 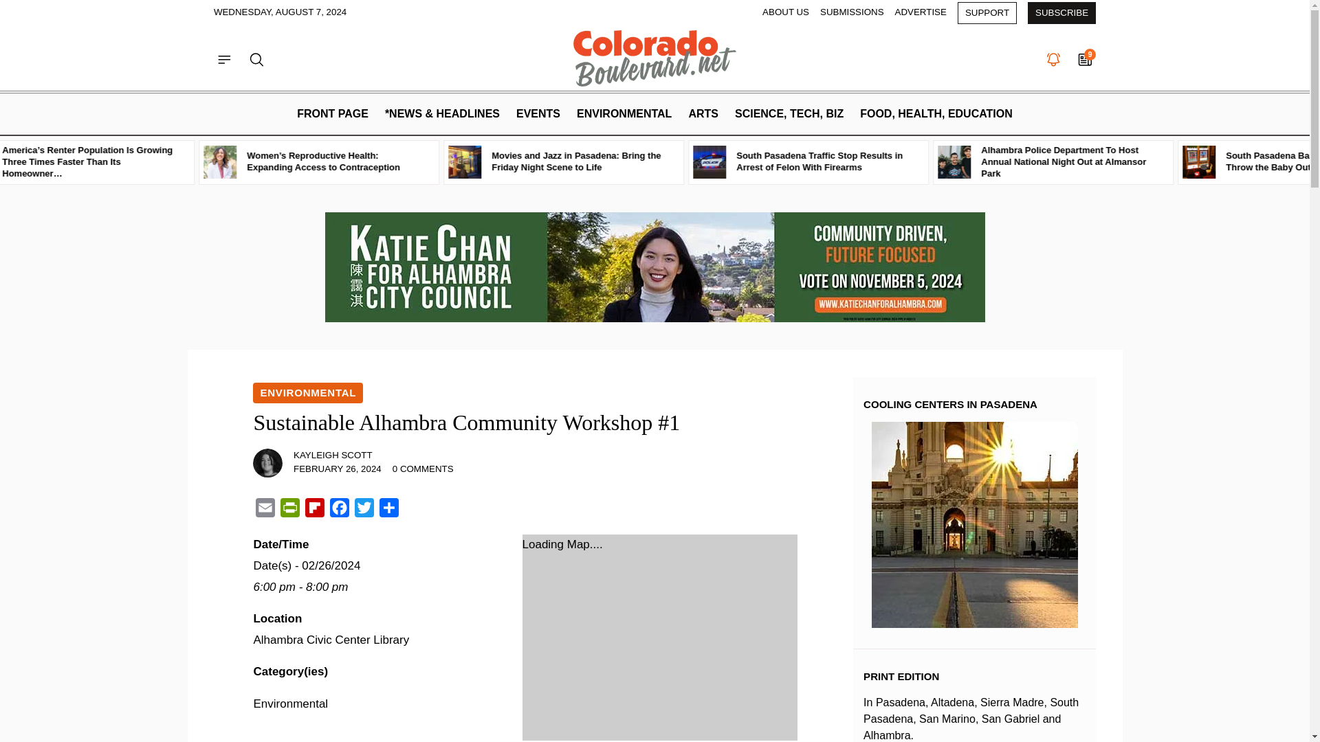 What do you see at coordinates (789, 114) in the screenshot?
I see `SCIENCE, TECH, BIZ` at bounding box center [789, 114].